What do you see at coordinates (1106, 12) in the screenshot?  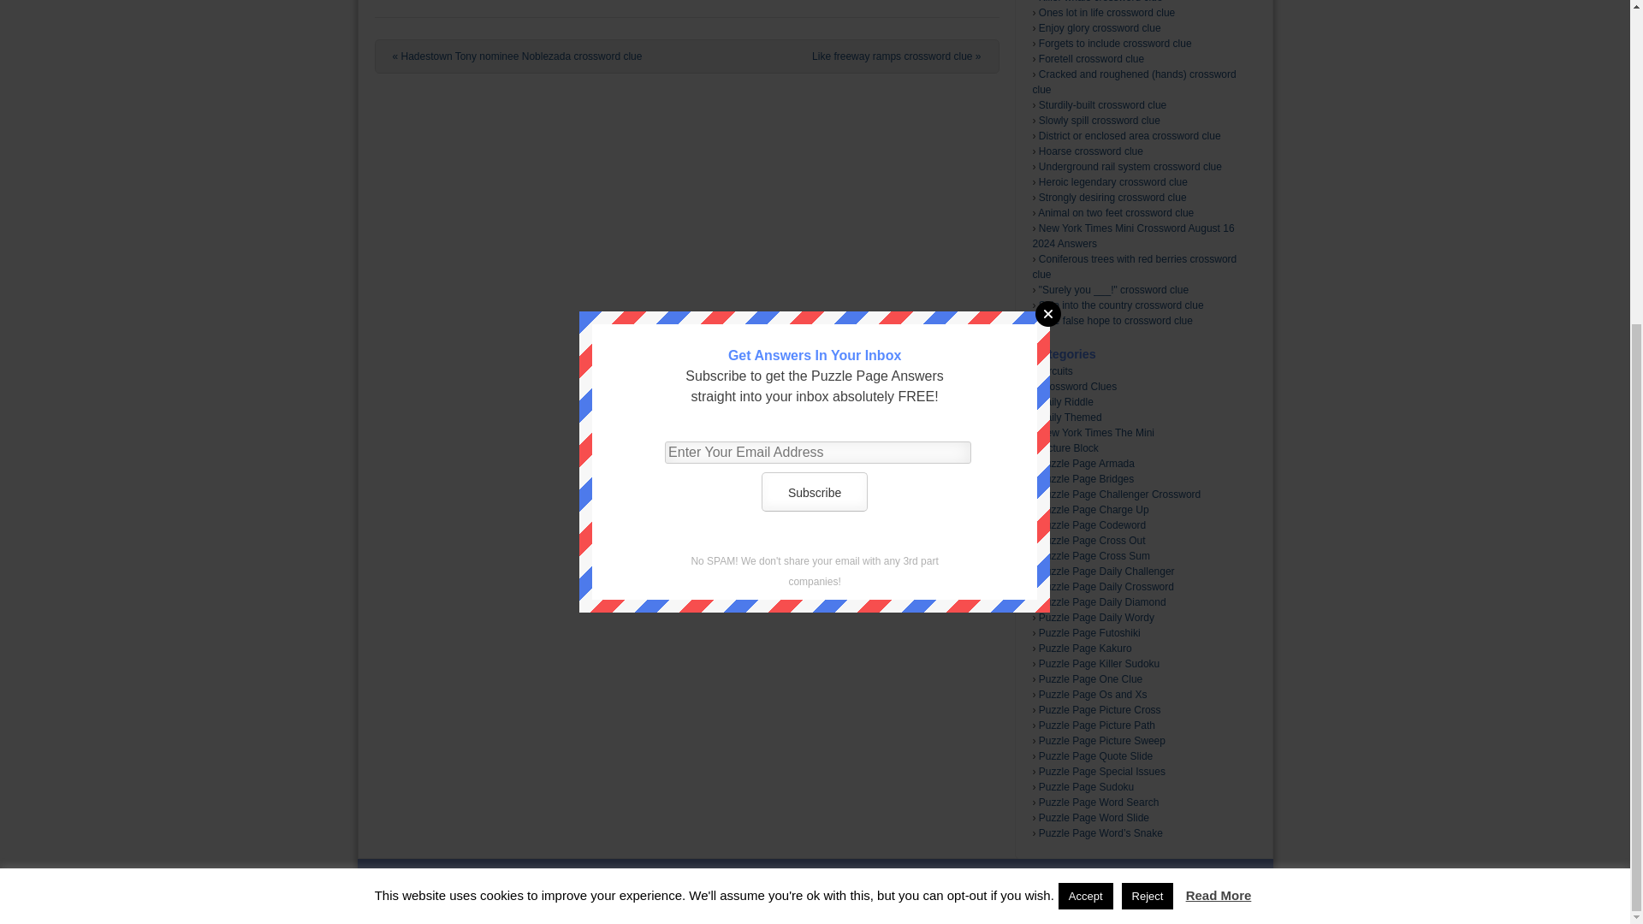 I see `Ones lot in life crossword clue` at bounding box center [1106, 12].